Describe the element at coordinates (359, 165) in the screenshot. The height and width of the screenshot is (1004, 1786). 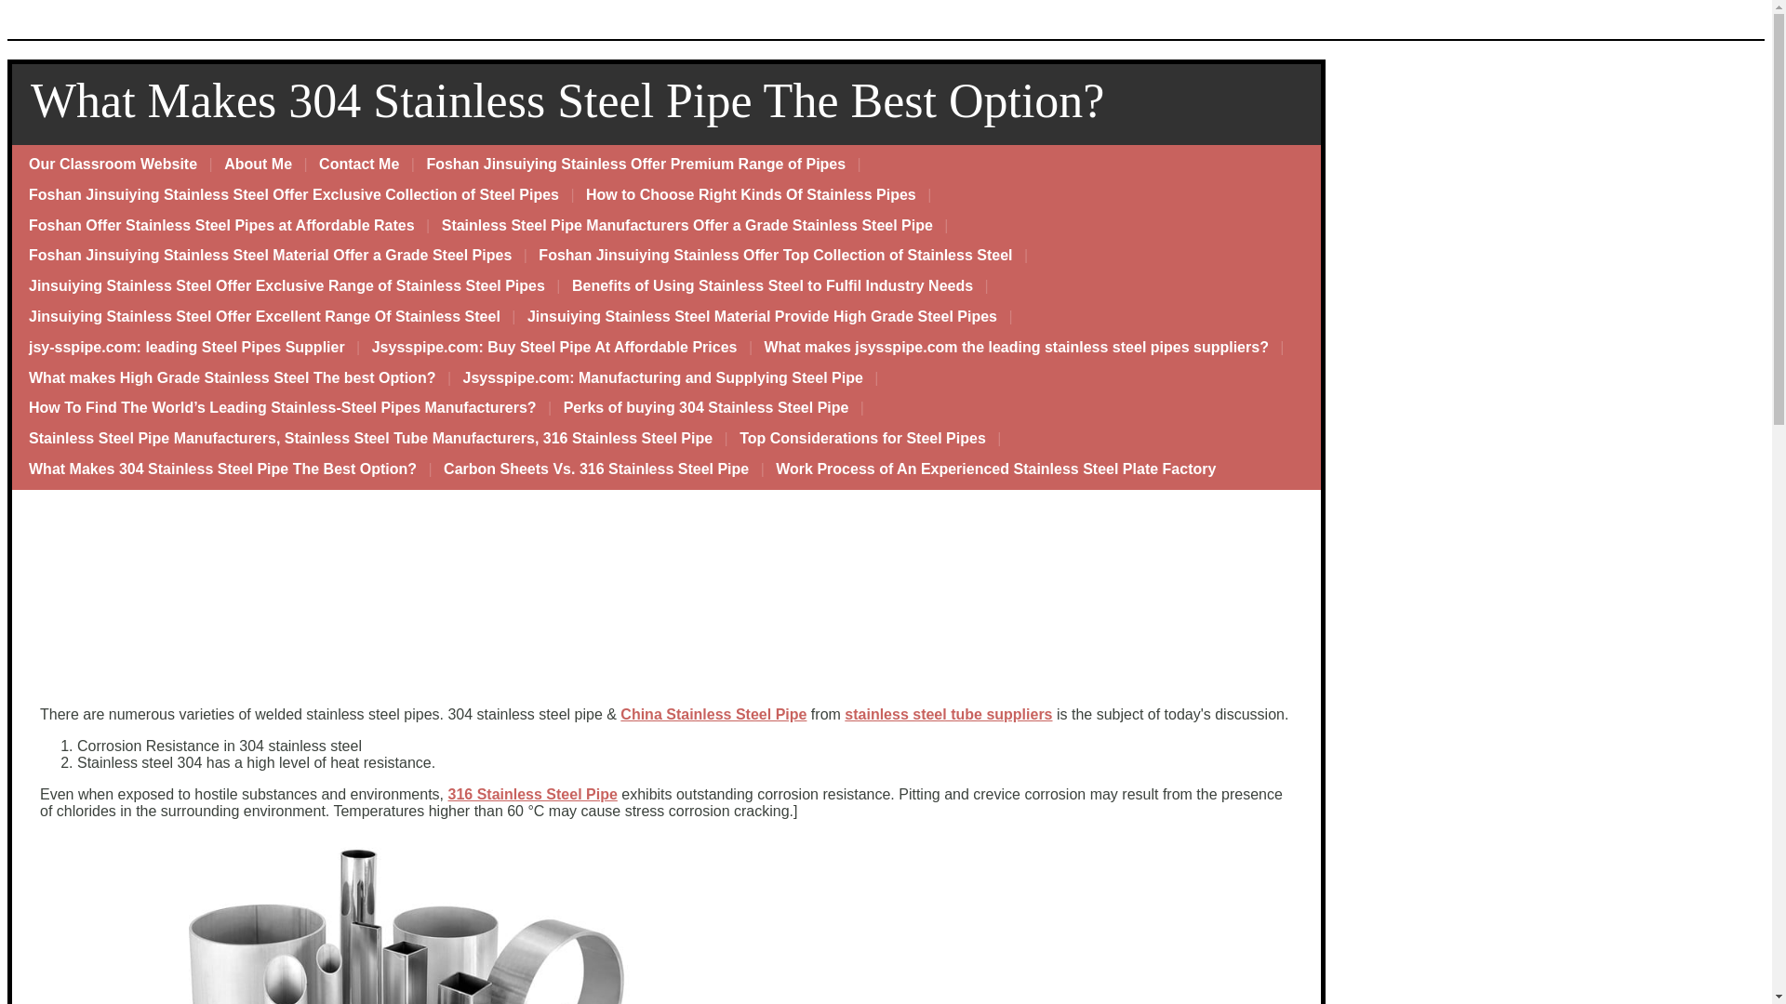
I see `Contact Me` at that location.